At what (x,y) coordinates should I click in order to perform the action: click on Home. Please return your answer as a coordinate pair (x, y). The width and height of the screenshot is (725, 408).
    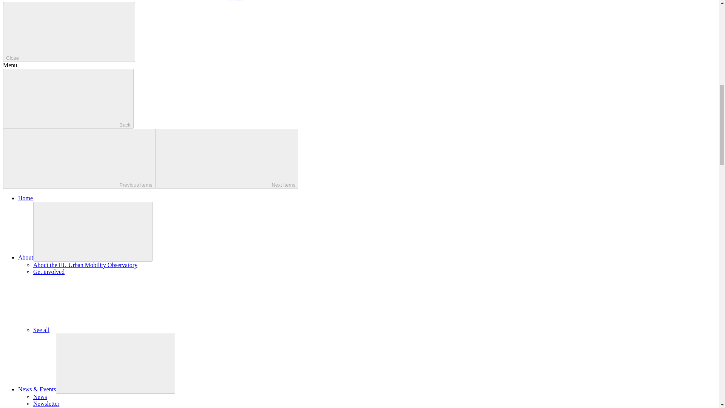
    Looking at the image, I should click on (25, 198).